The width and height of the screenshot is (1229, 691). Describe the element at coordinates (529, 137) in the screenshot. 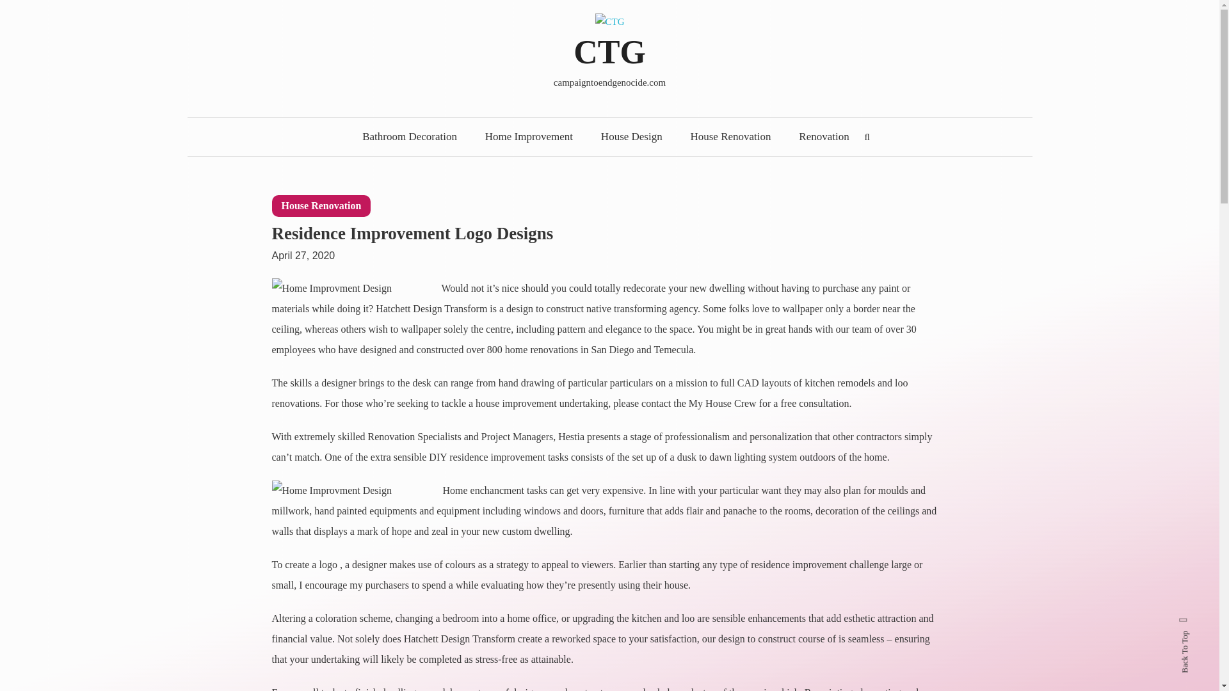

I see `Home Improvement` at that location.